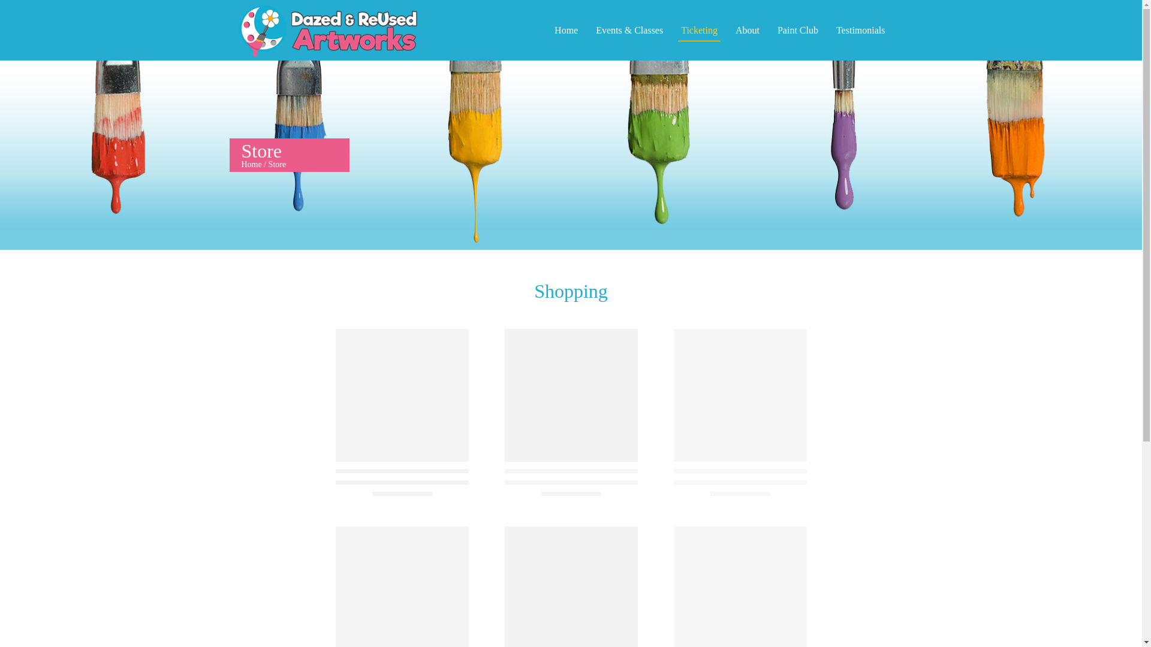 The image size is (1151, 647). I want to click on Home, so click(566, 29).